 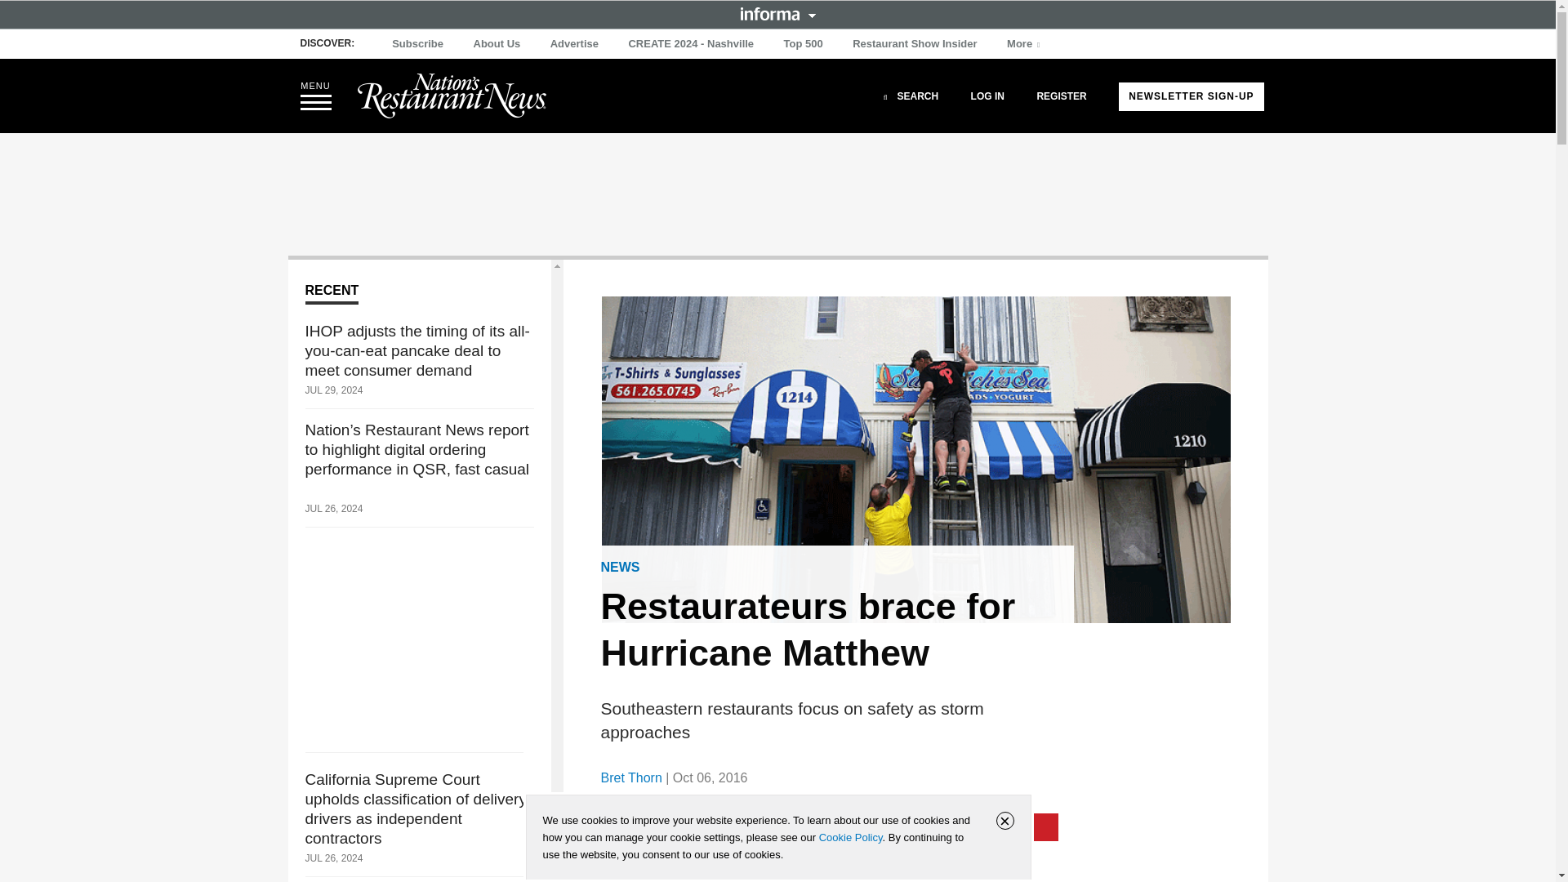 What do you see at coordinates (497, 44) in the screenshot?
I see `About Us` at bounding box center [497, 44].